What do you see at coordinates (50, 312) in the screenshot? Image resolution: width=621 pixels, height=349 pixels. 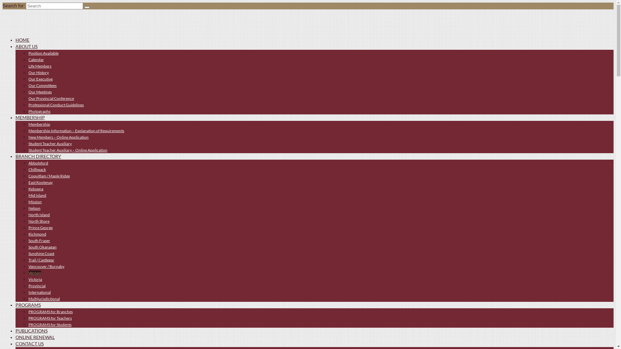 I see `PROGRAMS for Branches` at bounding box center [50, 312].